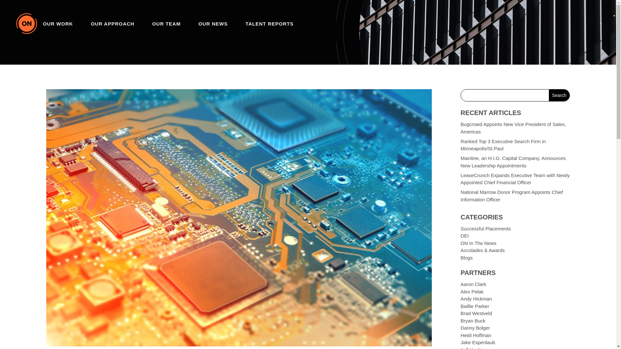 The image size is (621, 349). I want to click on OUR NEWS, so click(213, 24).